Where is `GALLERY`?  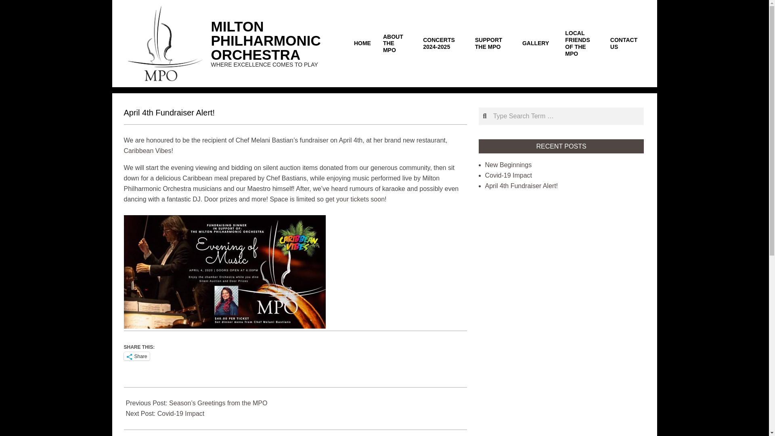 GALLERY is located at coordinates (537, 43).